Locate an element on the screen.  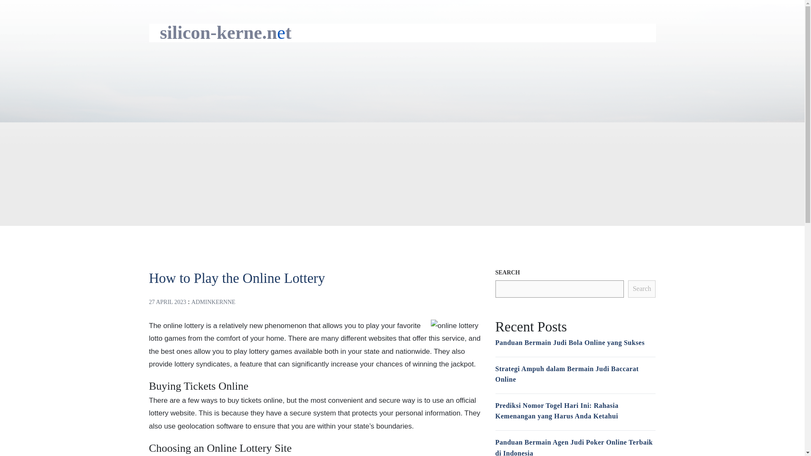
Search is located at coordinates (642, 289).